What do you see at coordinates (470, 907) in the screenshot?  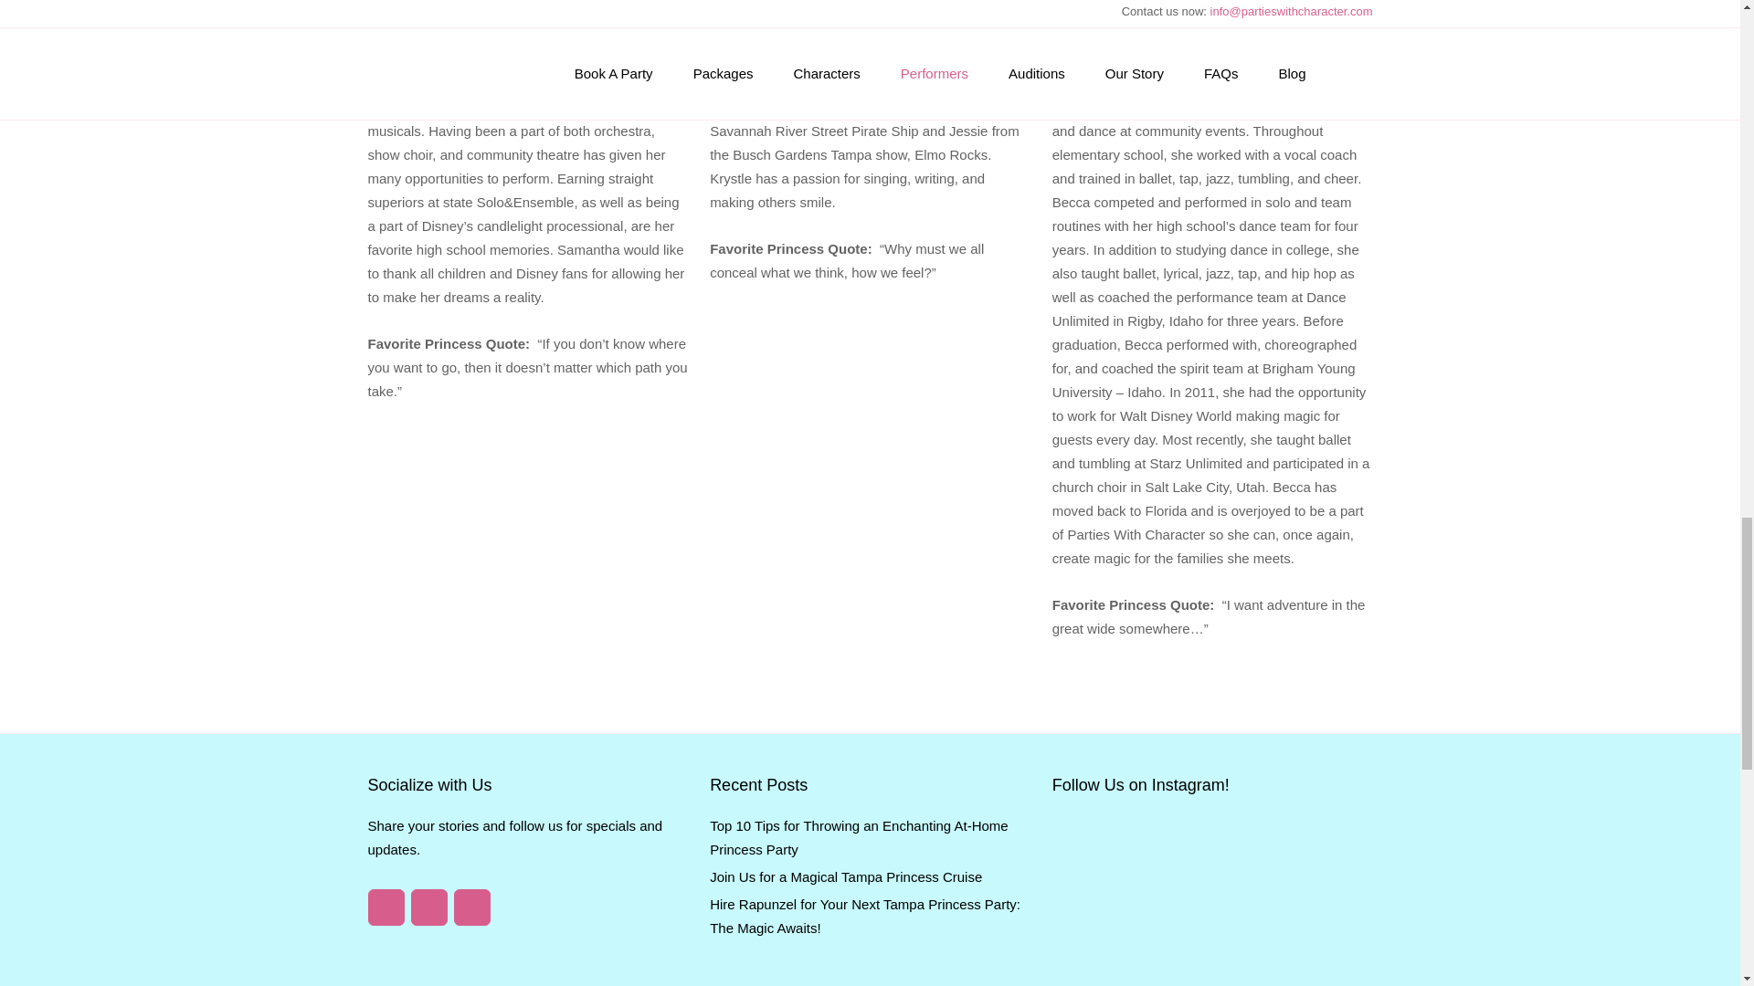 I see `instagram` at bounding box center [470, 907].